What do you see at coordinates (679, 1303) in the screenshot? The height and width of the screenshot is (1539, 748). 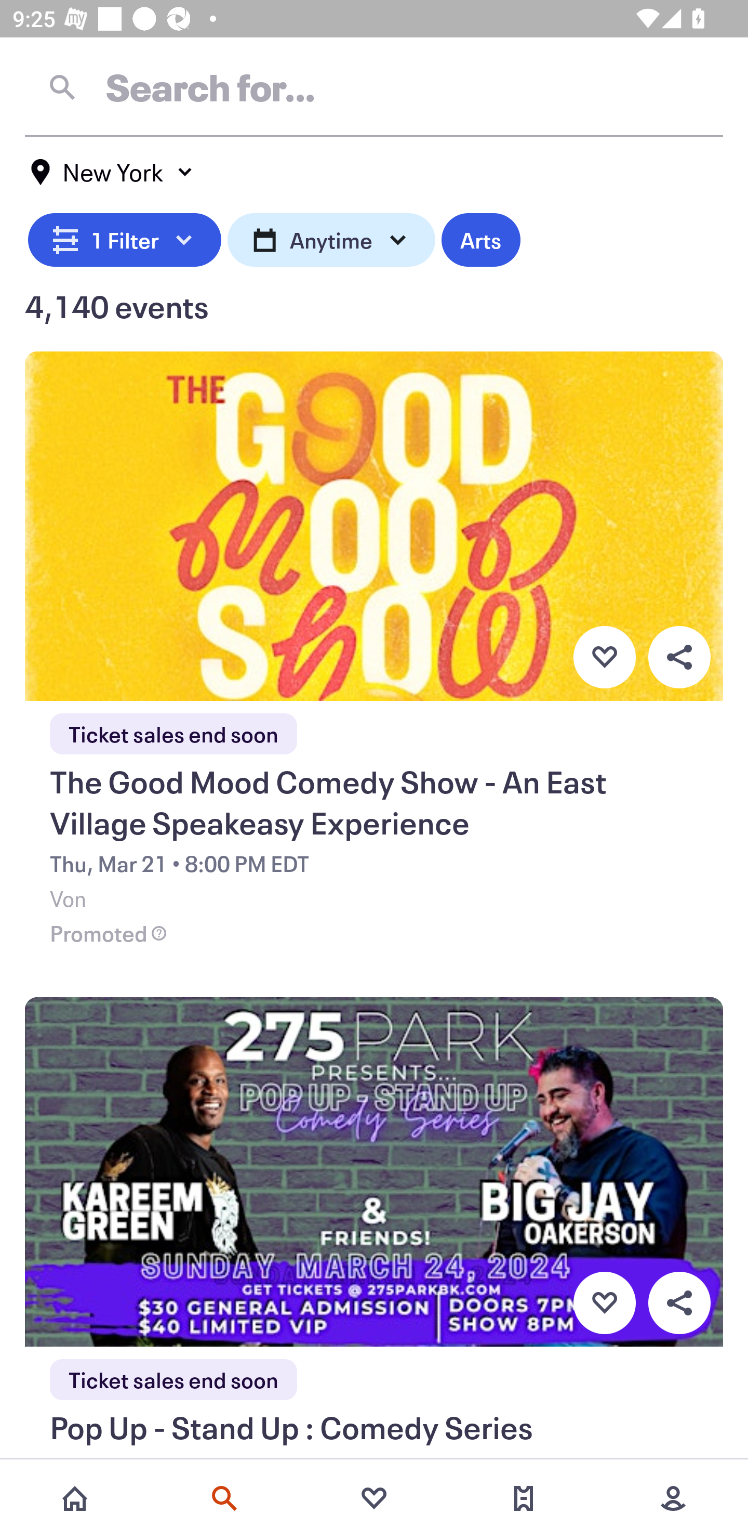 I see `Overflow menu button` at bounding box center [679, 1303].